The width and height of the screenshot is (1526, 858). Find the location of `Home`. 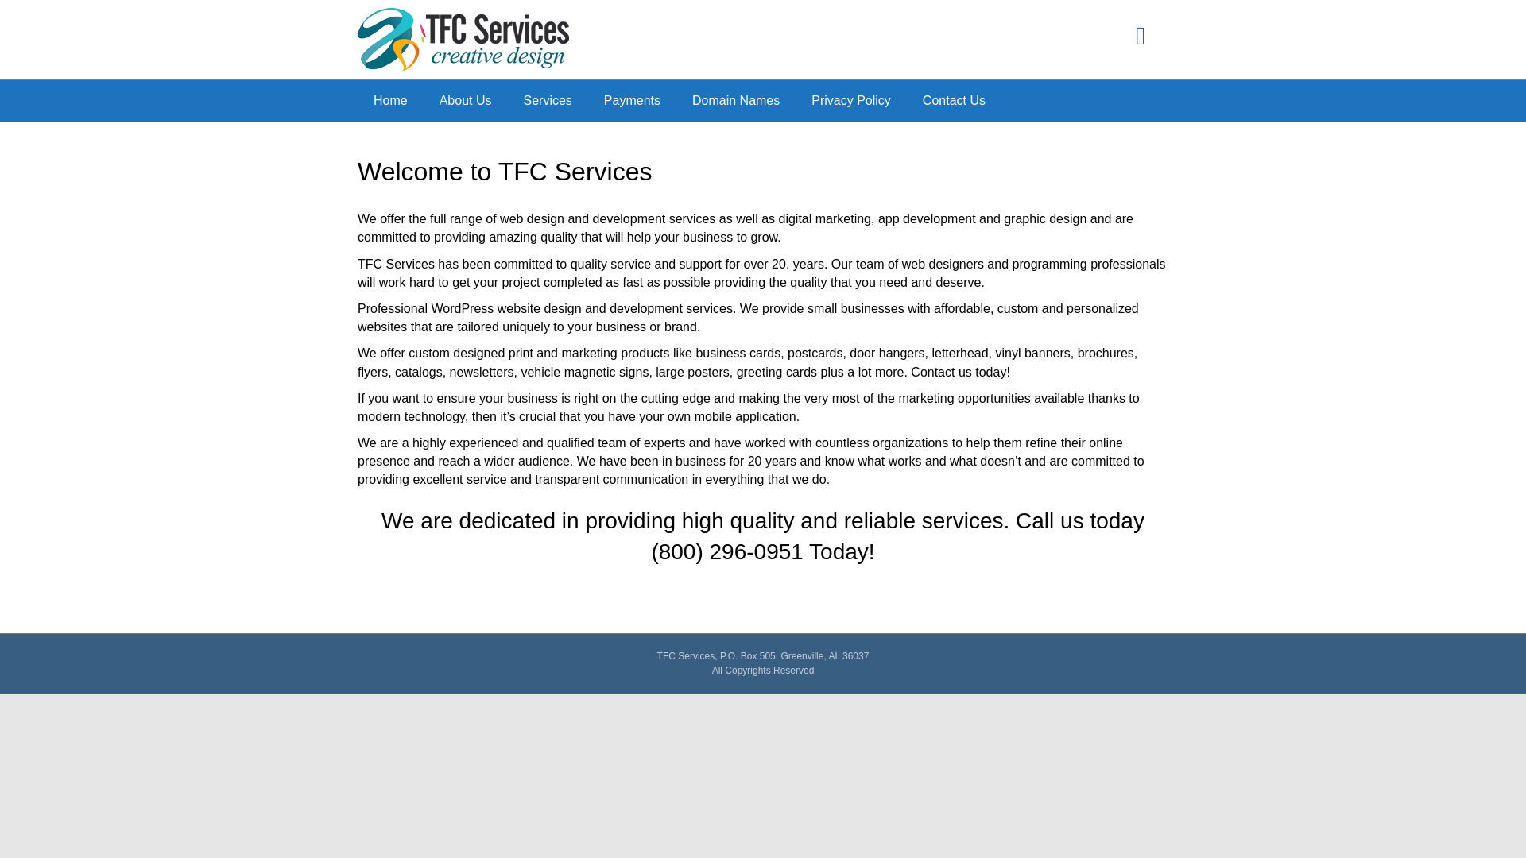

Home is located at coordinates (390, 101).